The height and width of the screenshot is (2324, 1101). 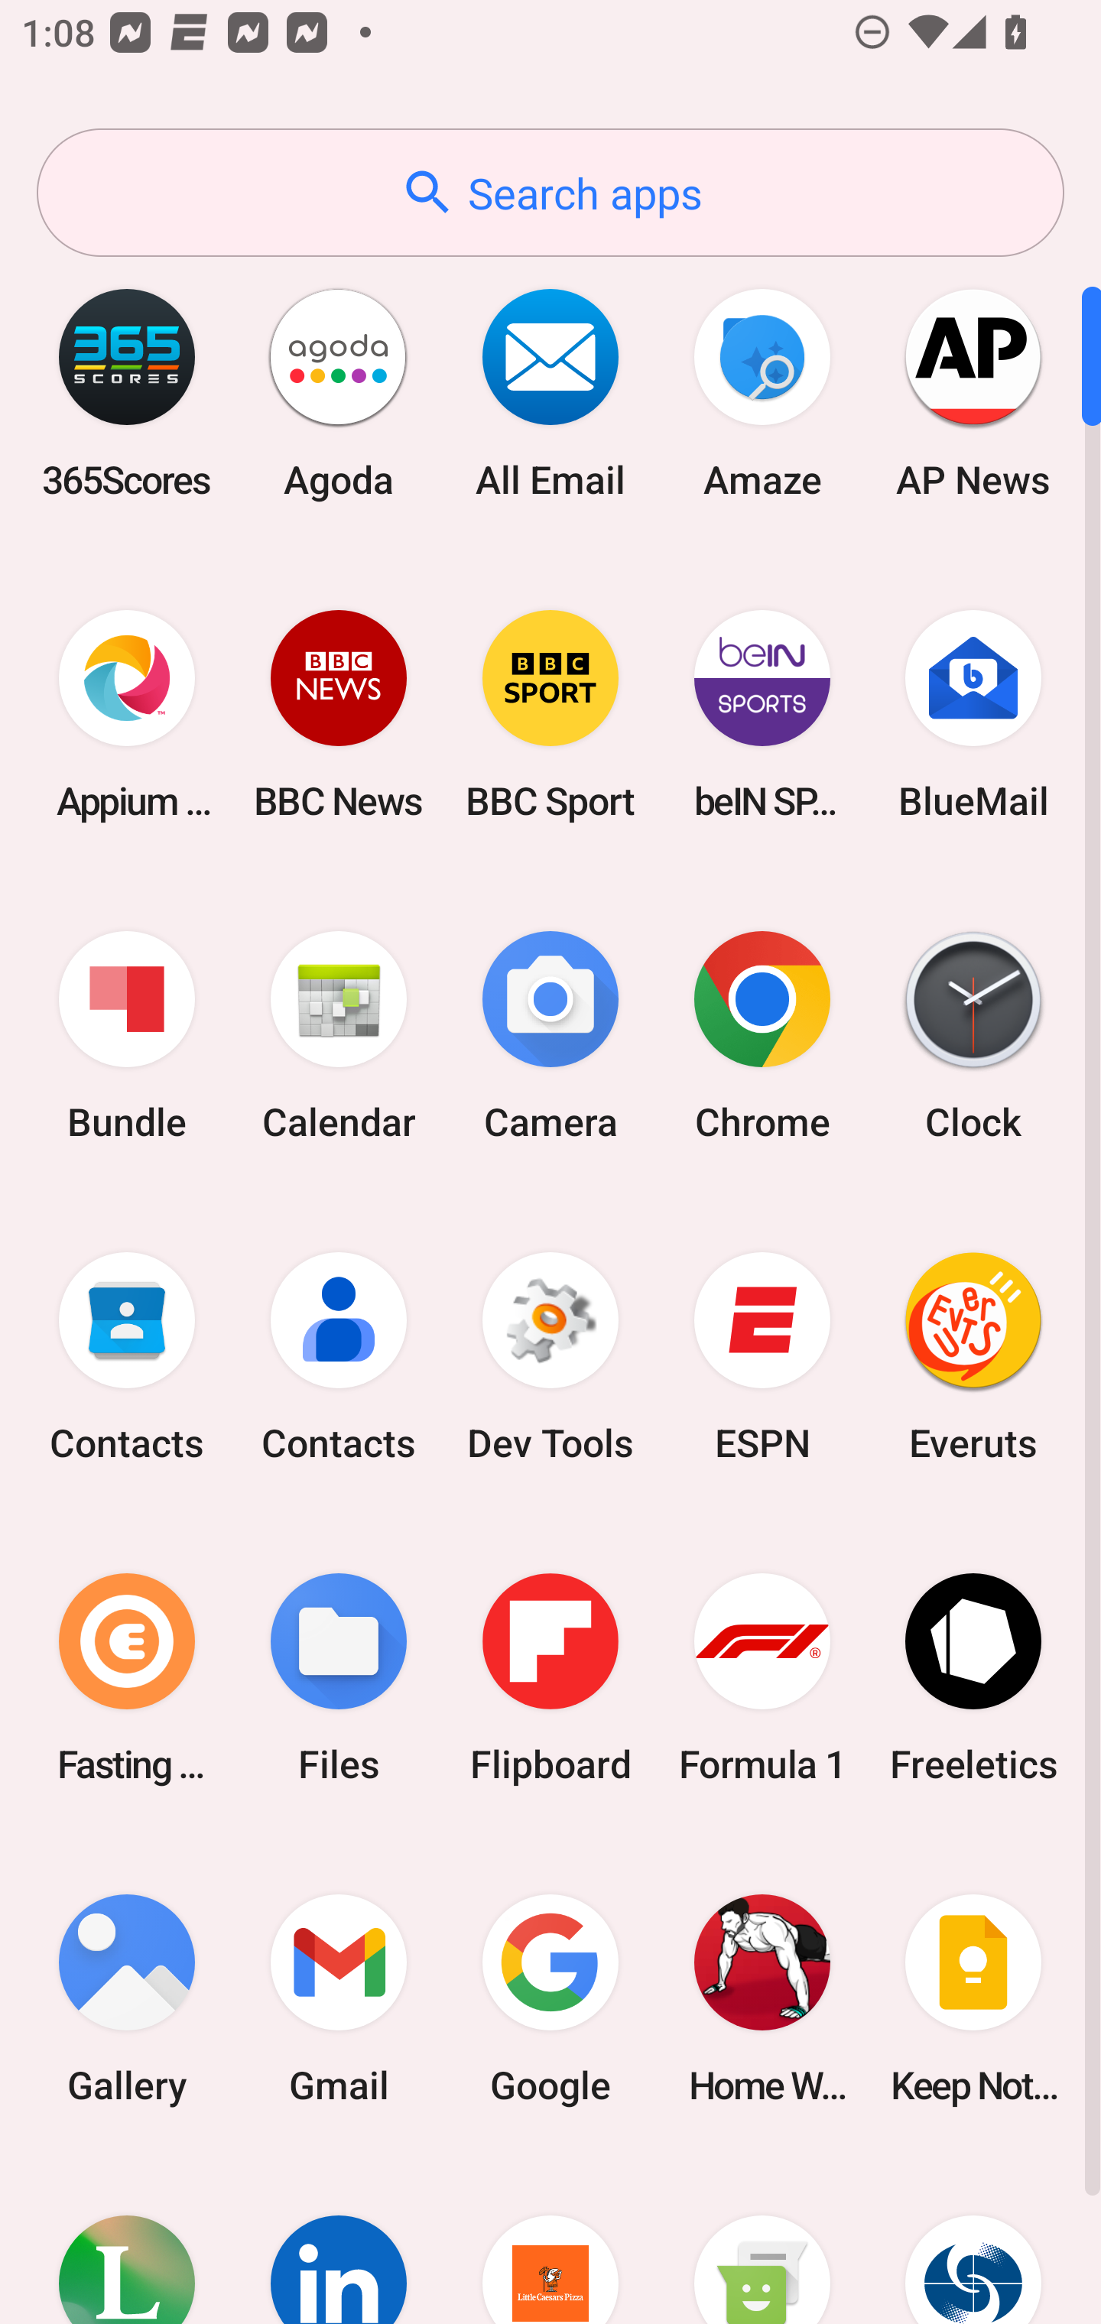 I want to click on ESPN, so click(x=762, y=1357).